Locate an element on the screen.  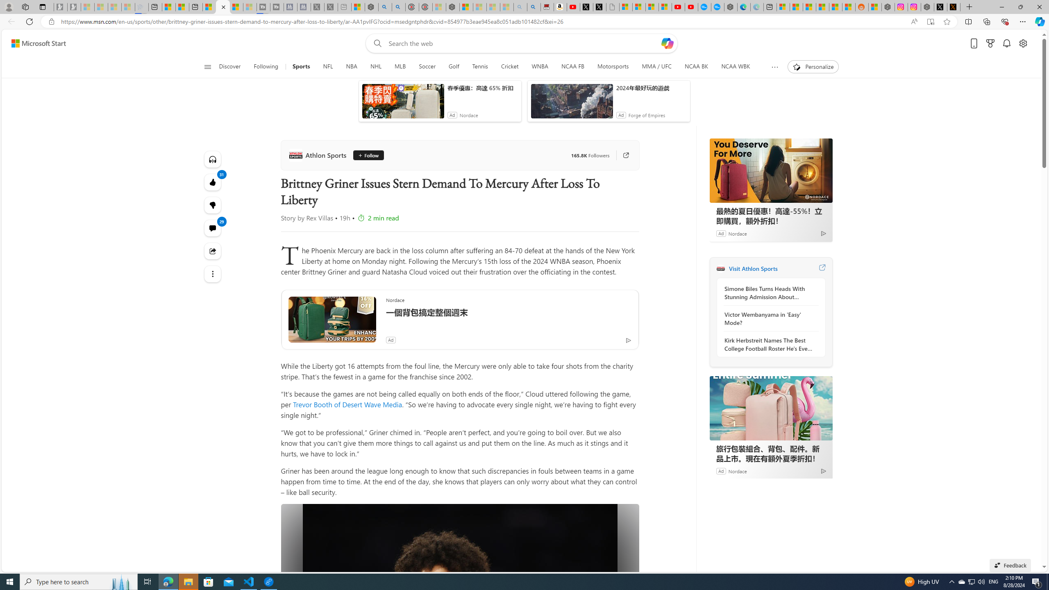
Motorsports is located at coordinates (613, 67).